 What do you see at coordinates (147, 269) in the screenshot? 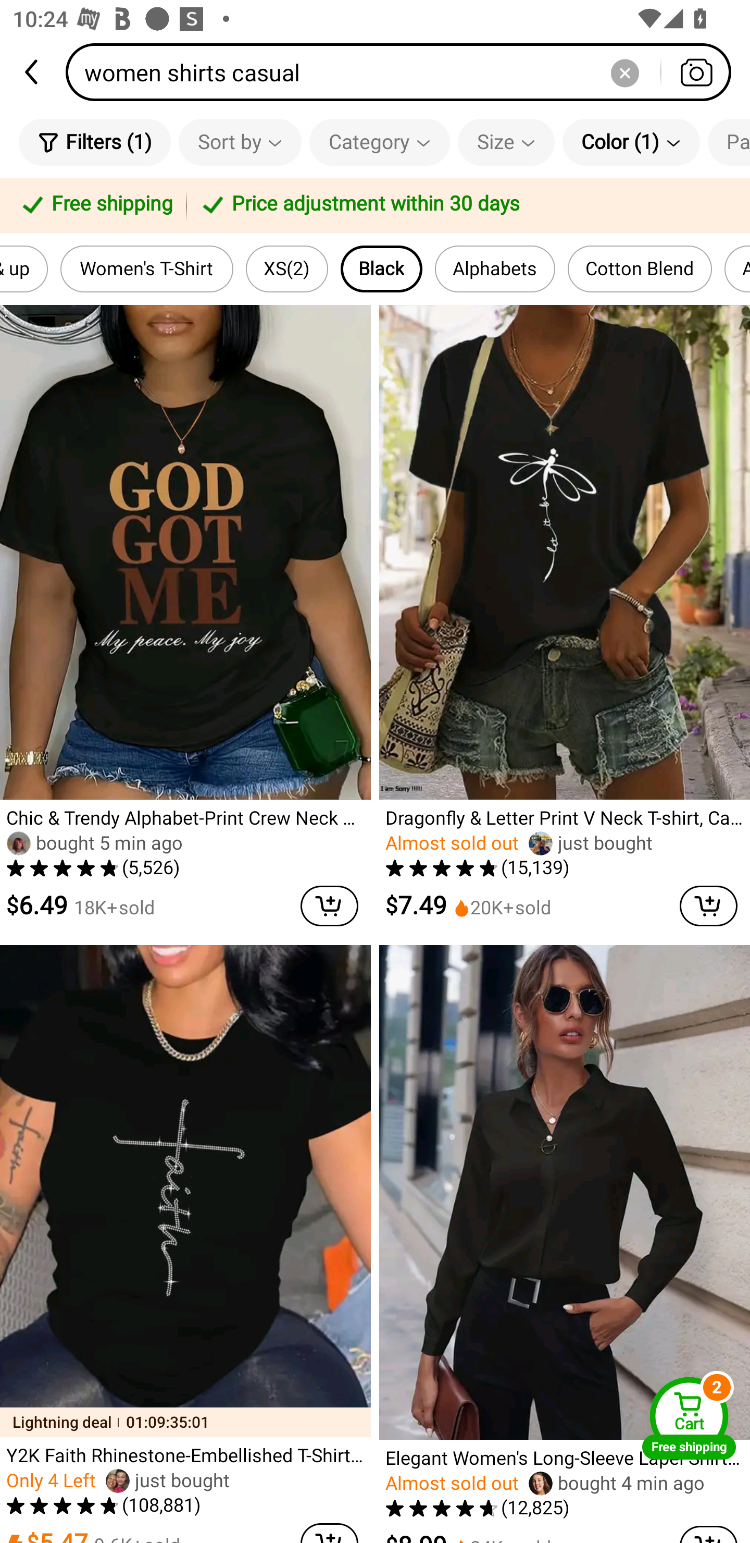
I see `Women's T-Shirt` at bounding box center [147, 269].